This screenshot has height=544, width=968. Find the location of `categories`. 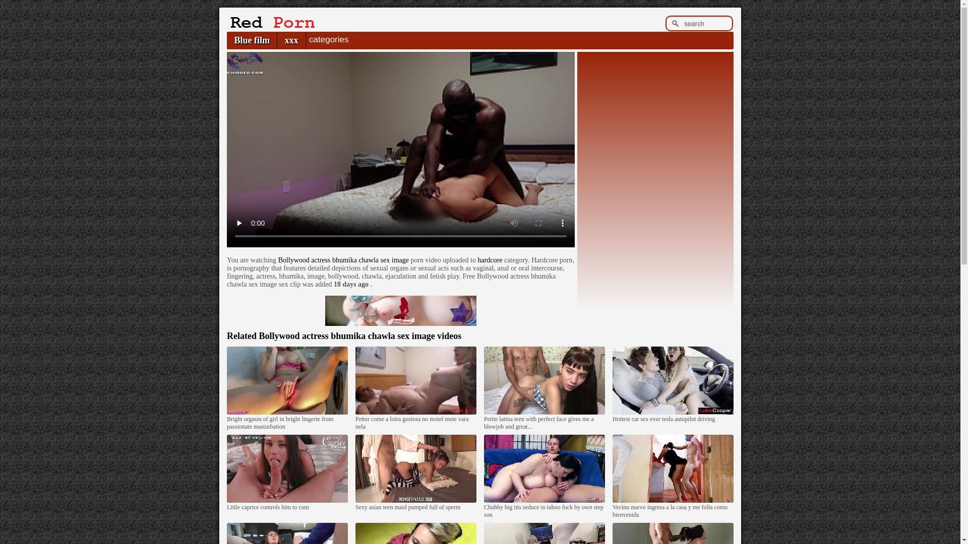

categories is located at coordinates (329, 40).